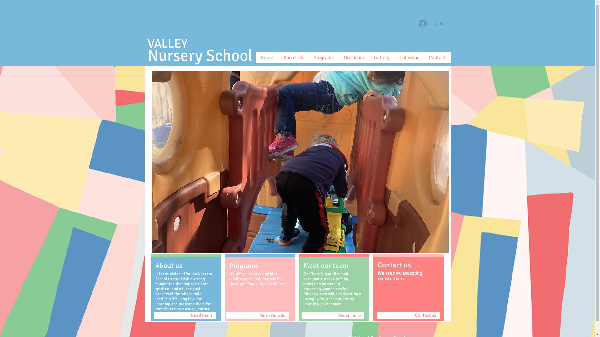 This screenshot has height=337, width=600. Describe the element at coordinates (437, 58) in the screenshot. I see `Contact` at that location.